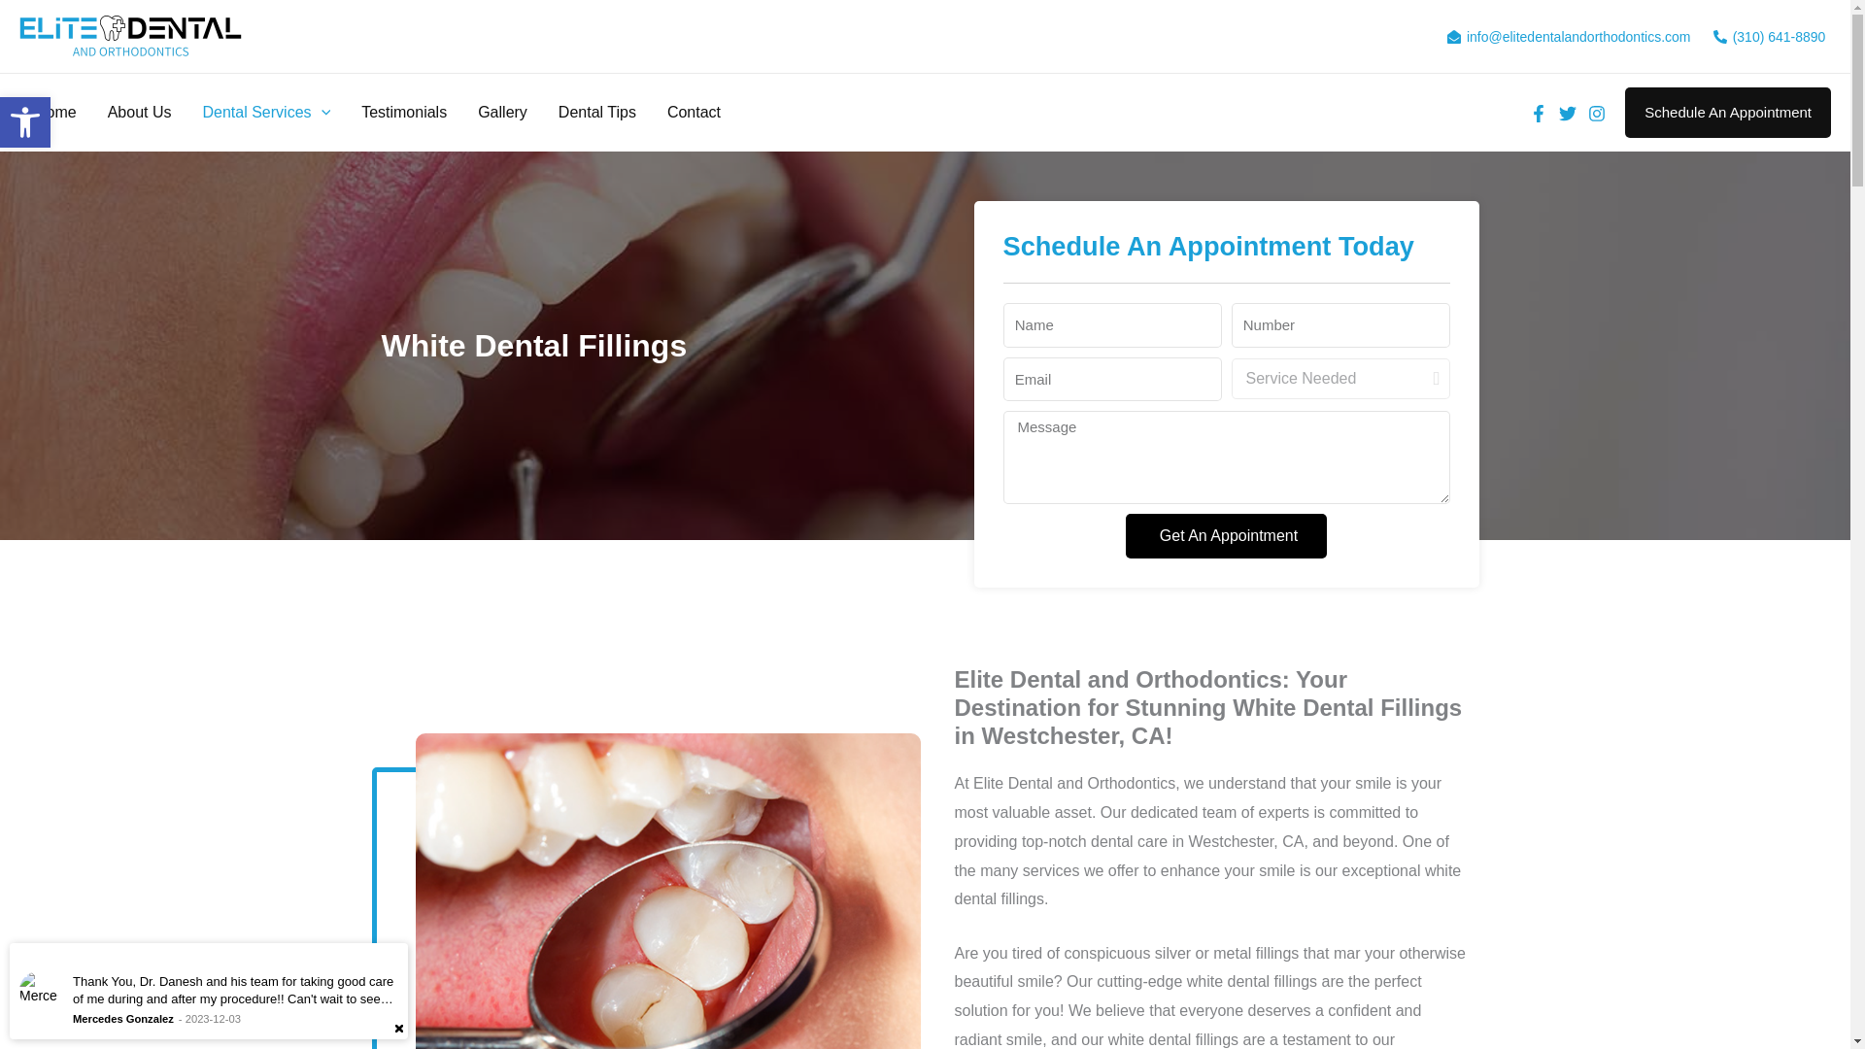 This screenshot has height=1049, width=1865. Describe the element at coordinates (140, 112) in the screenshot. I see `About Us` at that location.